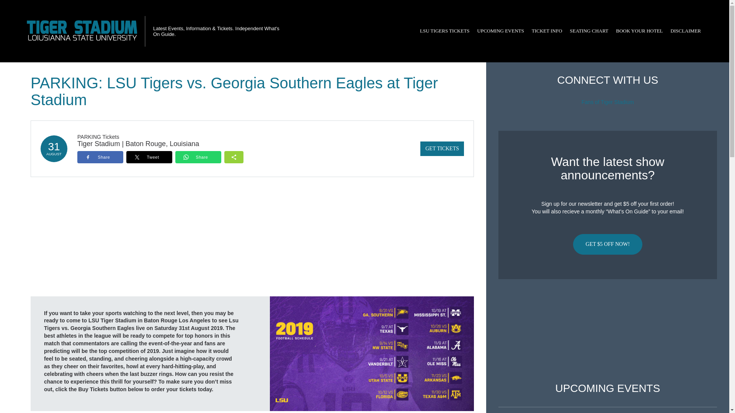 Image resolution: width=735 pixels, height=413 pixels. What do you see at coordinates (686, 31) in the screenshot?
I see `DISCLAIMER` at bounding box center [686, 31].